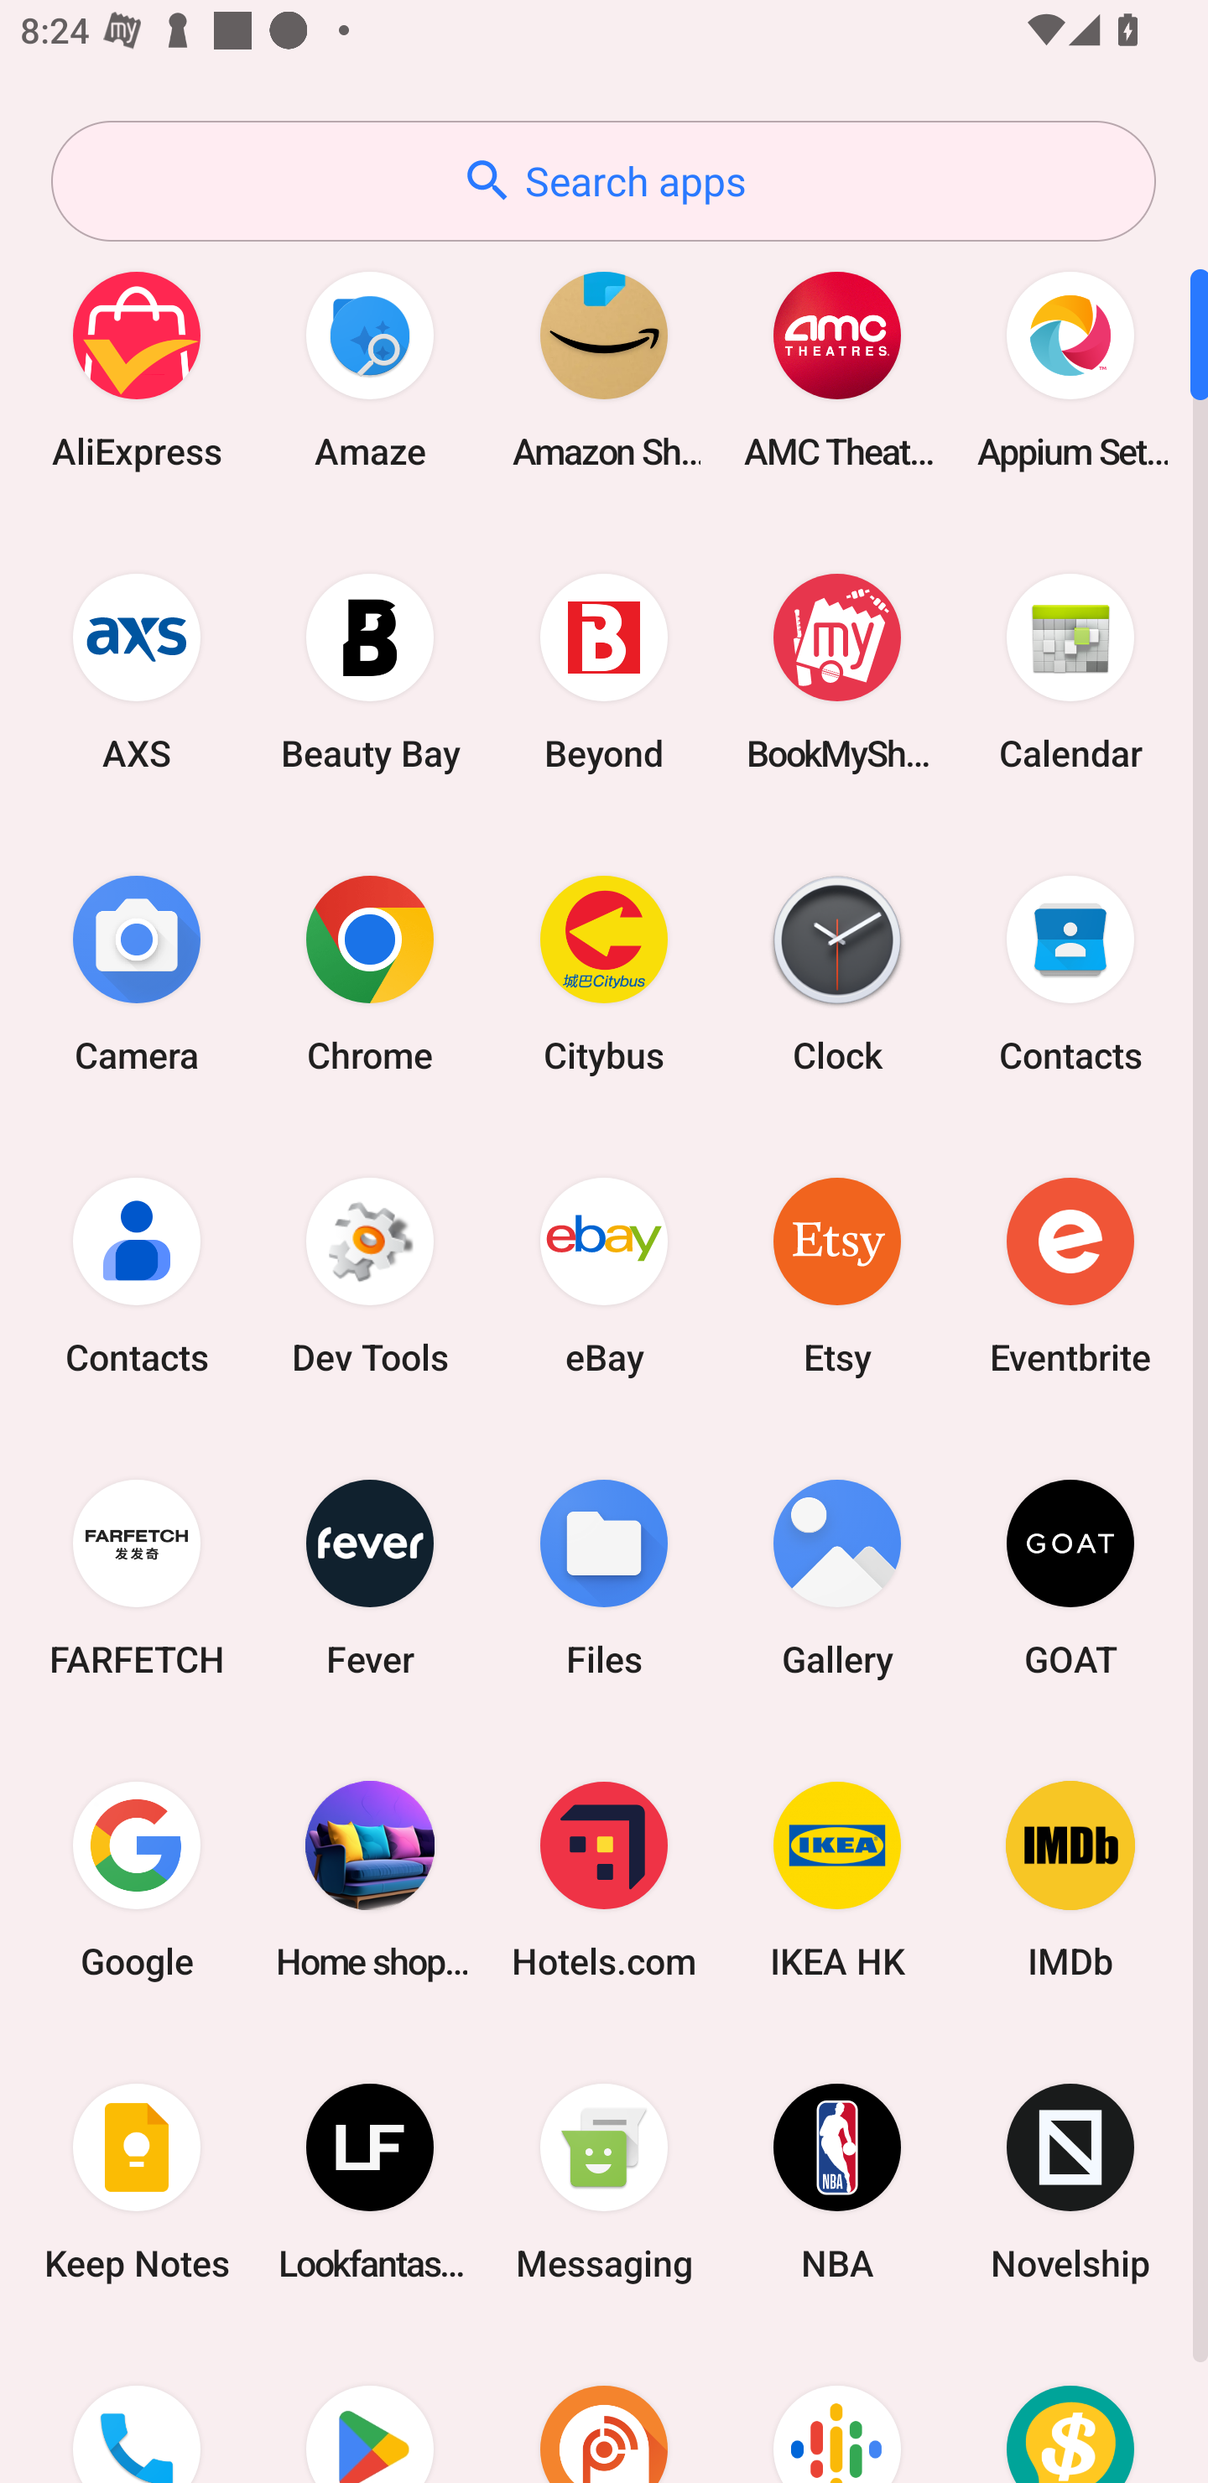 Image resolution: width=1208 pixels, height=2483 pixels. I want to click on GOAT, so click(1070, 1577).